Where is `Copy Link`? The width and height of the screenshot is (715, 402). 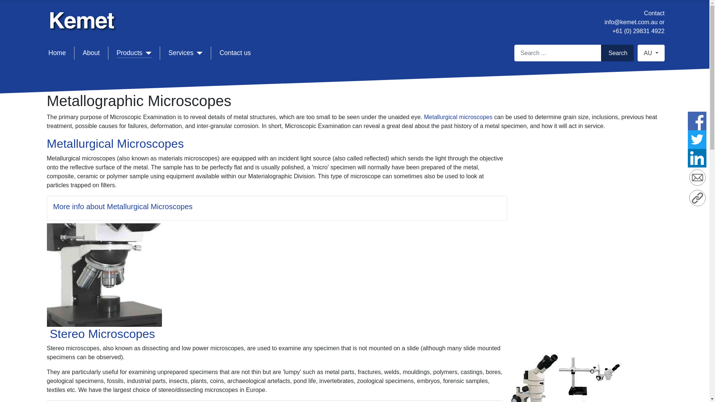 Copy Link is located at coordinates (697, 198).